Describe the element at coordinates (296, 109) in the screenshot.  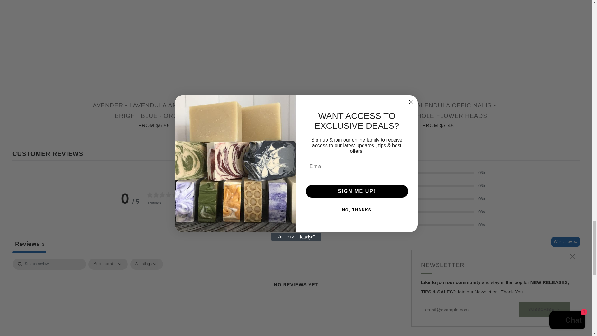
I see `Rose Petals - Rosa centifolia - RED` at that location.